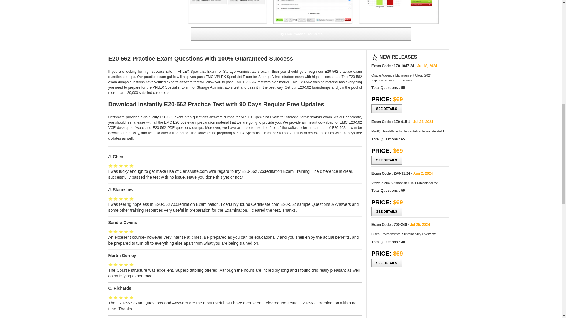  What do you see at coordinates (386, 160) in the screenshot?
I see `SEE DETAILS` at bounding box center [386, 160].